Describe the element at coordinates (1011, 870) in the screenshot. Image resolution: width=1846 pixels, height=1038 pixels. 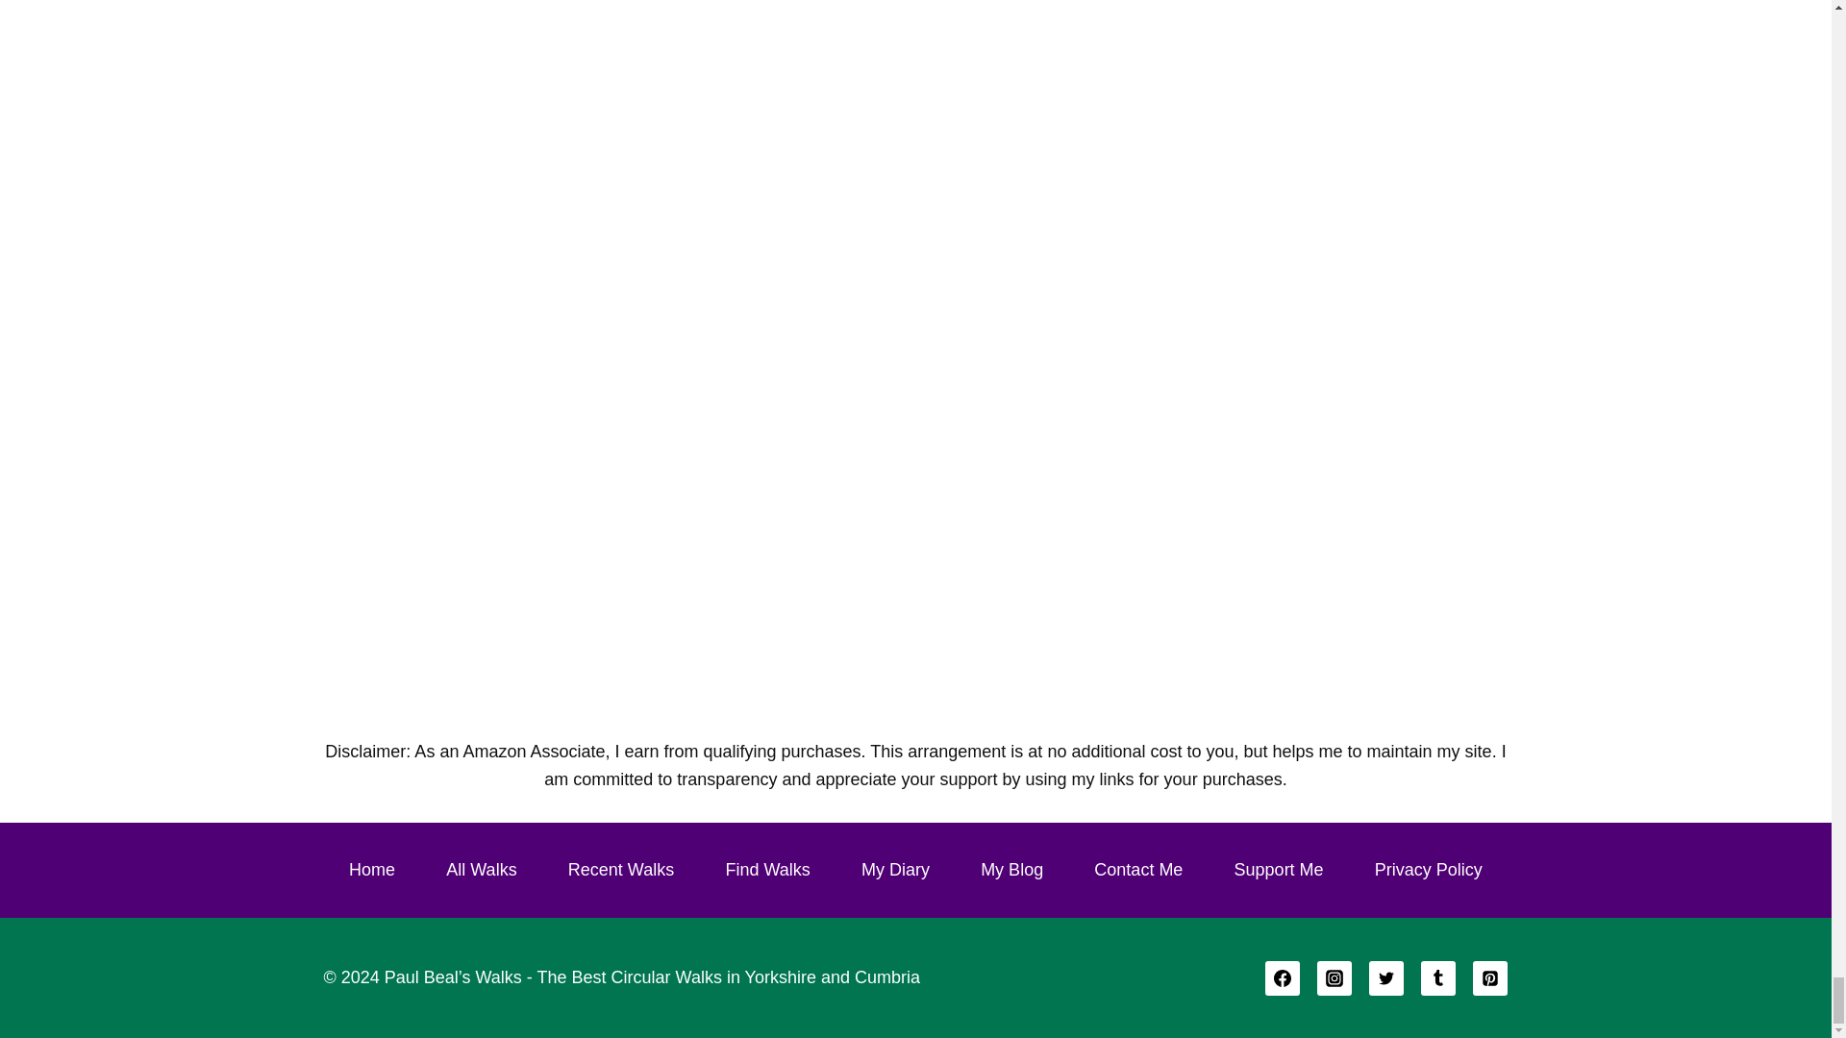
I see `My Blog` at that location.